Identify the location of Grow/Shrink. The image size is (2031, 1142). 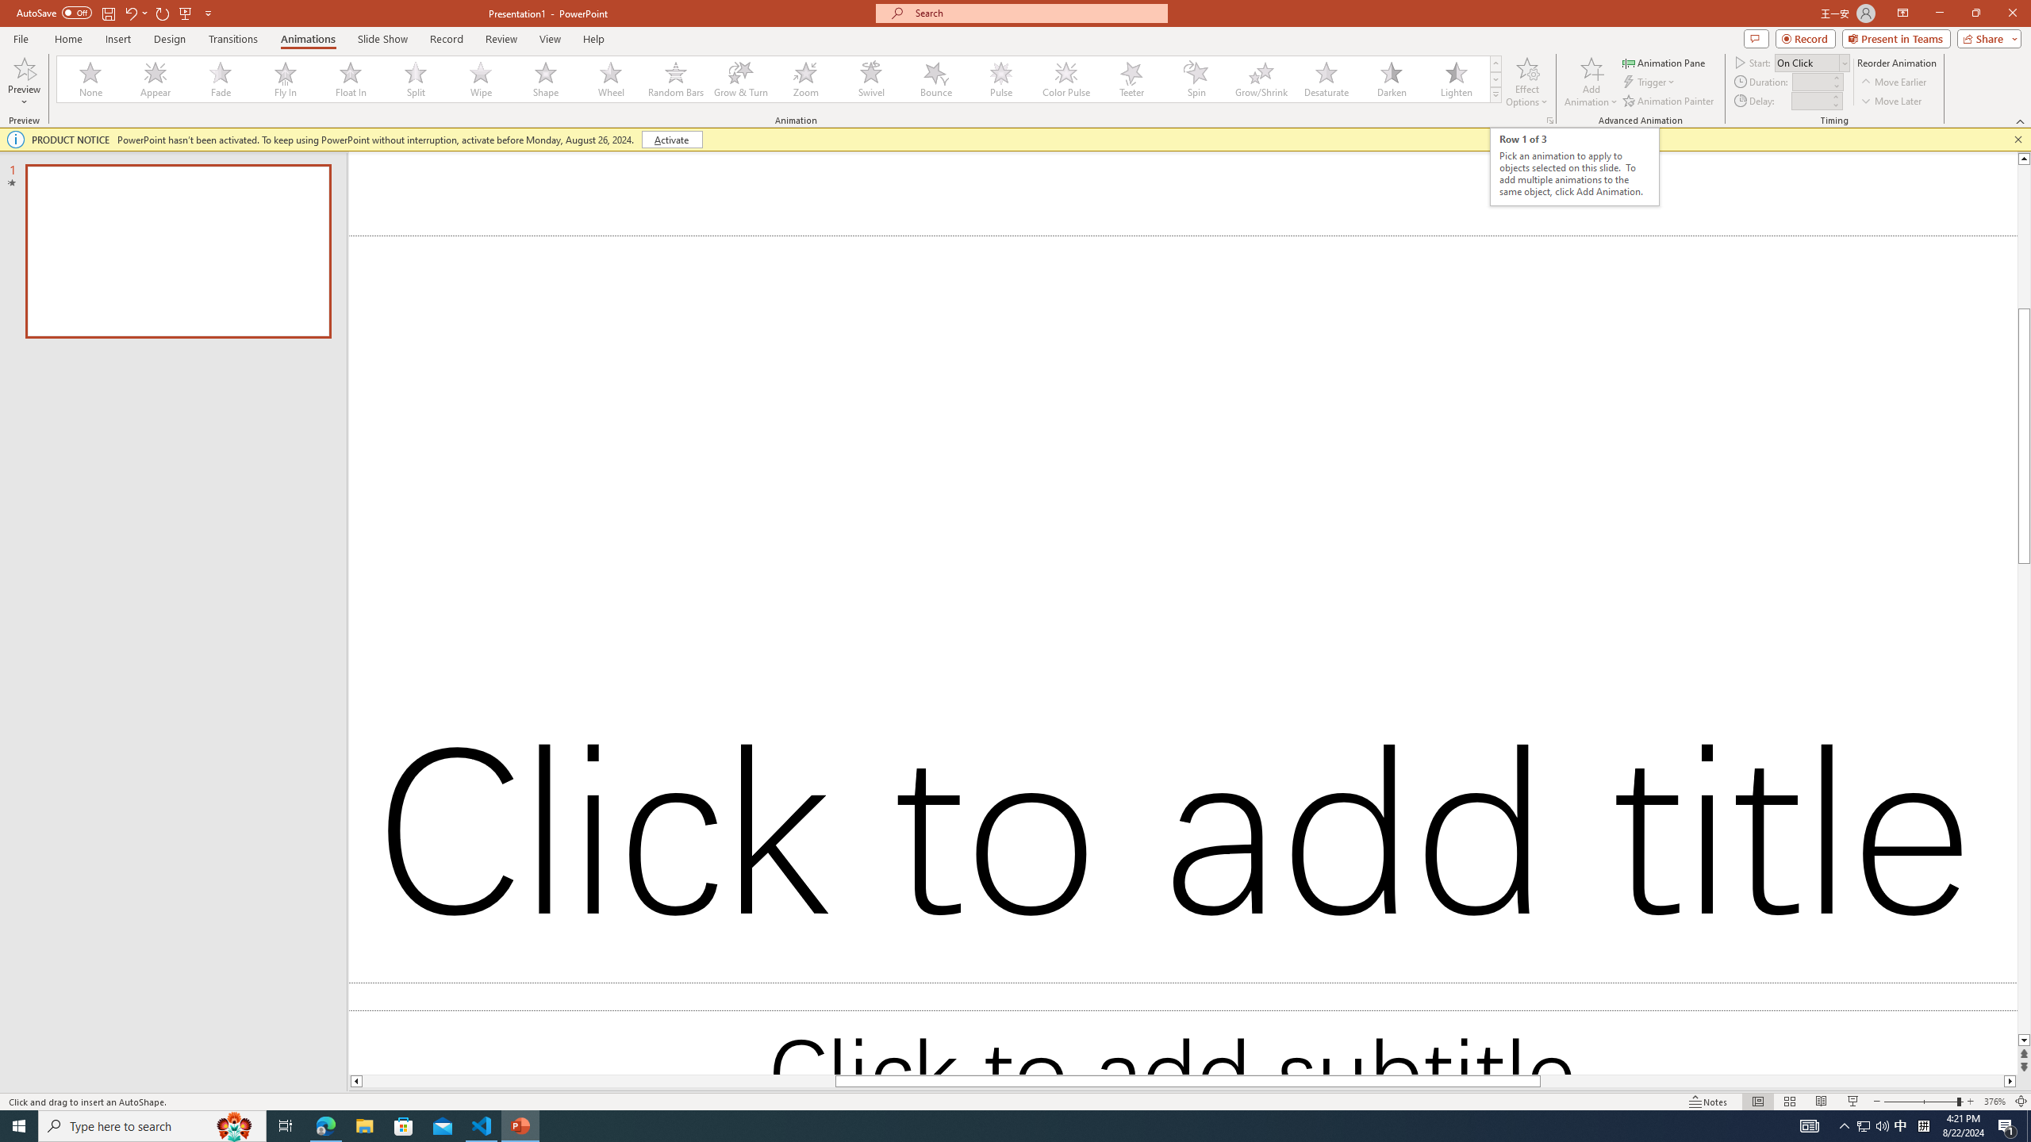
(1261, 79).